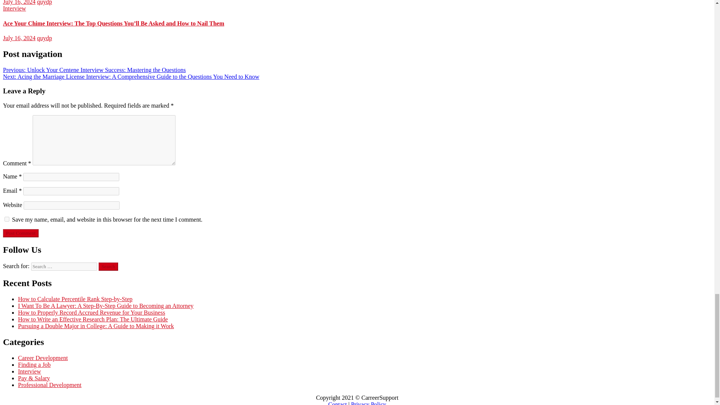  I want to click on quydp, so click(44, 38).